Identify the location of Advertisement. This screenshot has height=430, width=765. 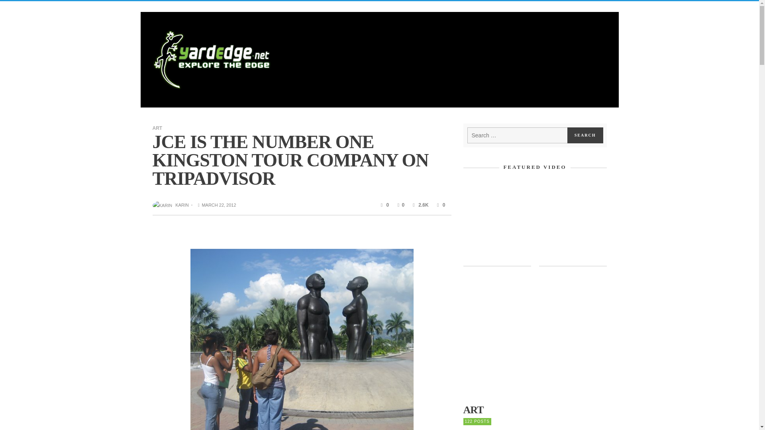
(534, 334).